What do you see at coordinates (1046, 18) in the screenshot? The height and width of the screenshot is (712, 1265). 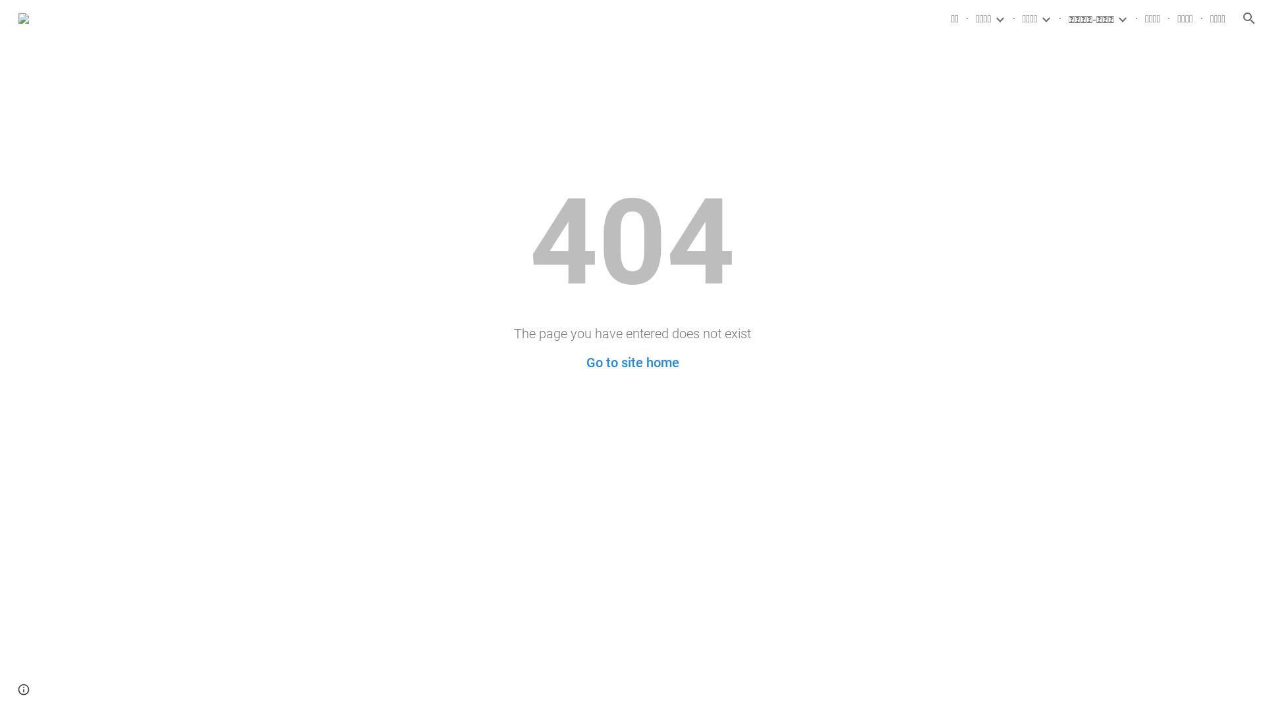 I see `Expand/Collapse` at bounding box center [1046, 18].